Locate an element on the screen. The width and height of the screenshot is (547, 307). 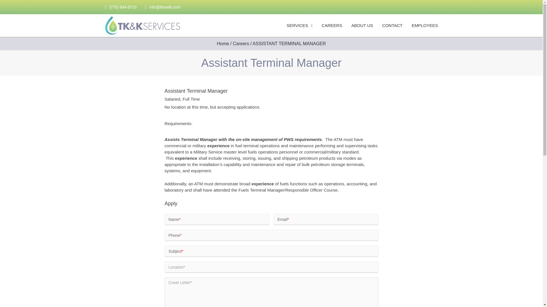
CAREERS is located at coordinates (332, 25).